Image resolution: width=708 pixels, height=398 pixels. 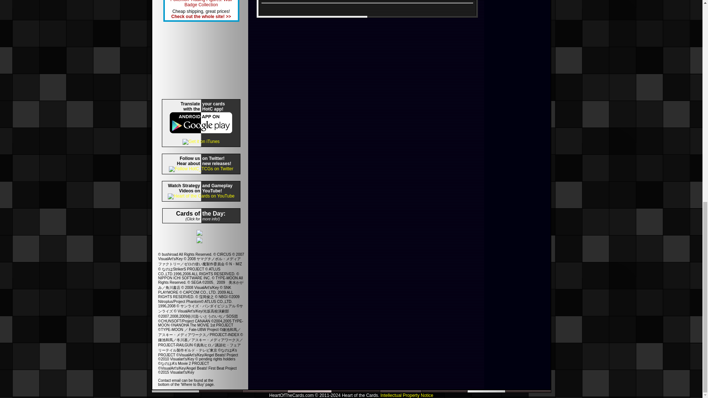 What do you see at coordinates (199, 234) in the screenshot?
I see `Bushiroad English Blog` at bounding box center [199, 234].